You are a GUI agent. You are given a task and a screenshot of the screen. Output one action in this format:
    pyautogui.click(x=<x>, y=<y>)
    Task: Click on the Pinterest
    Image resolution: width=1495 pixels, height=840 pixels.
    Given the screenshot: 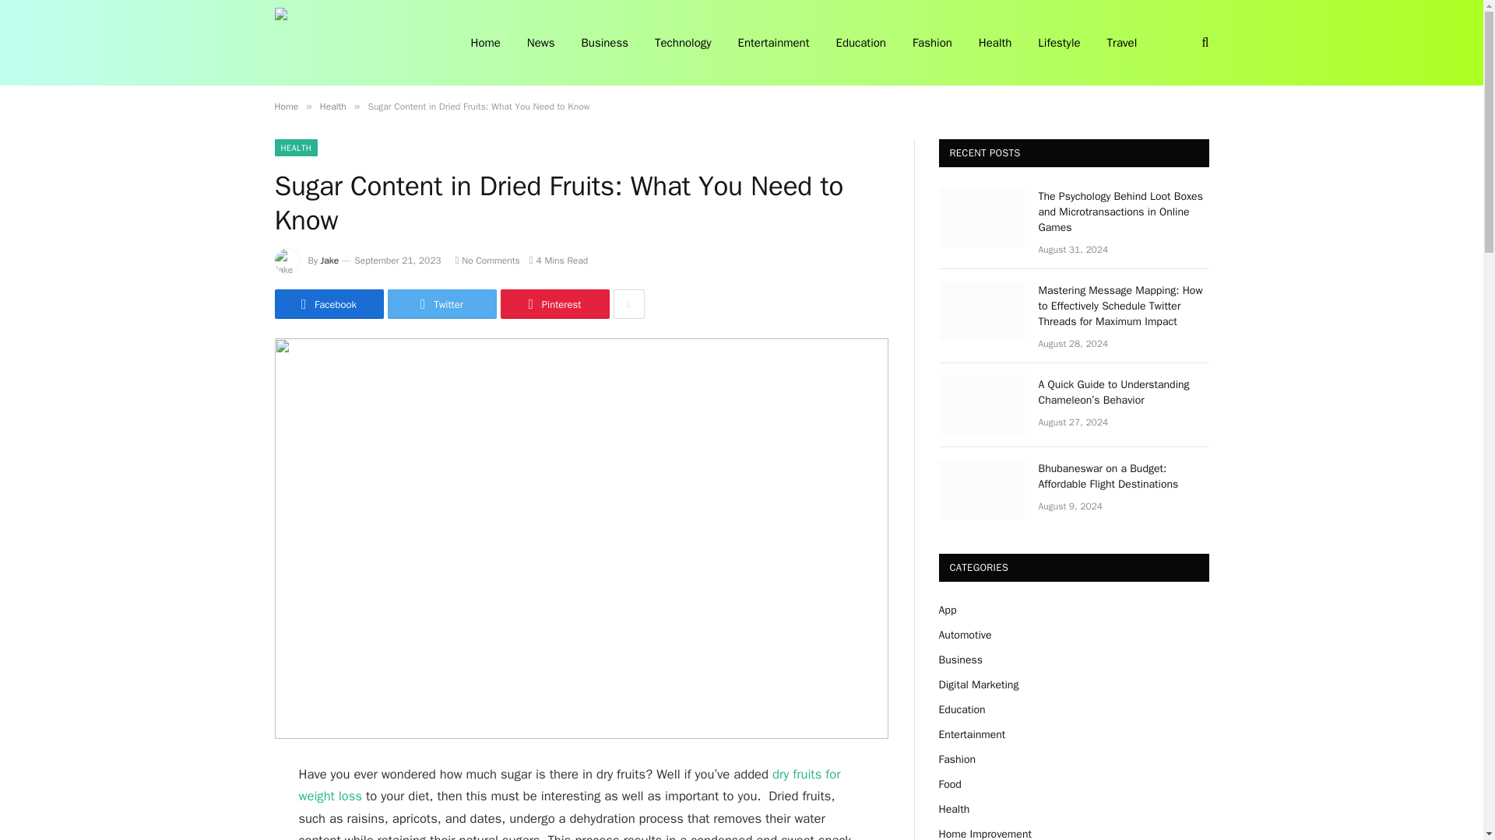 What is the action you would take?
    pyautogui.click(x=554, y=303)
    